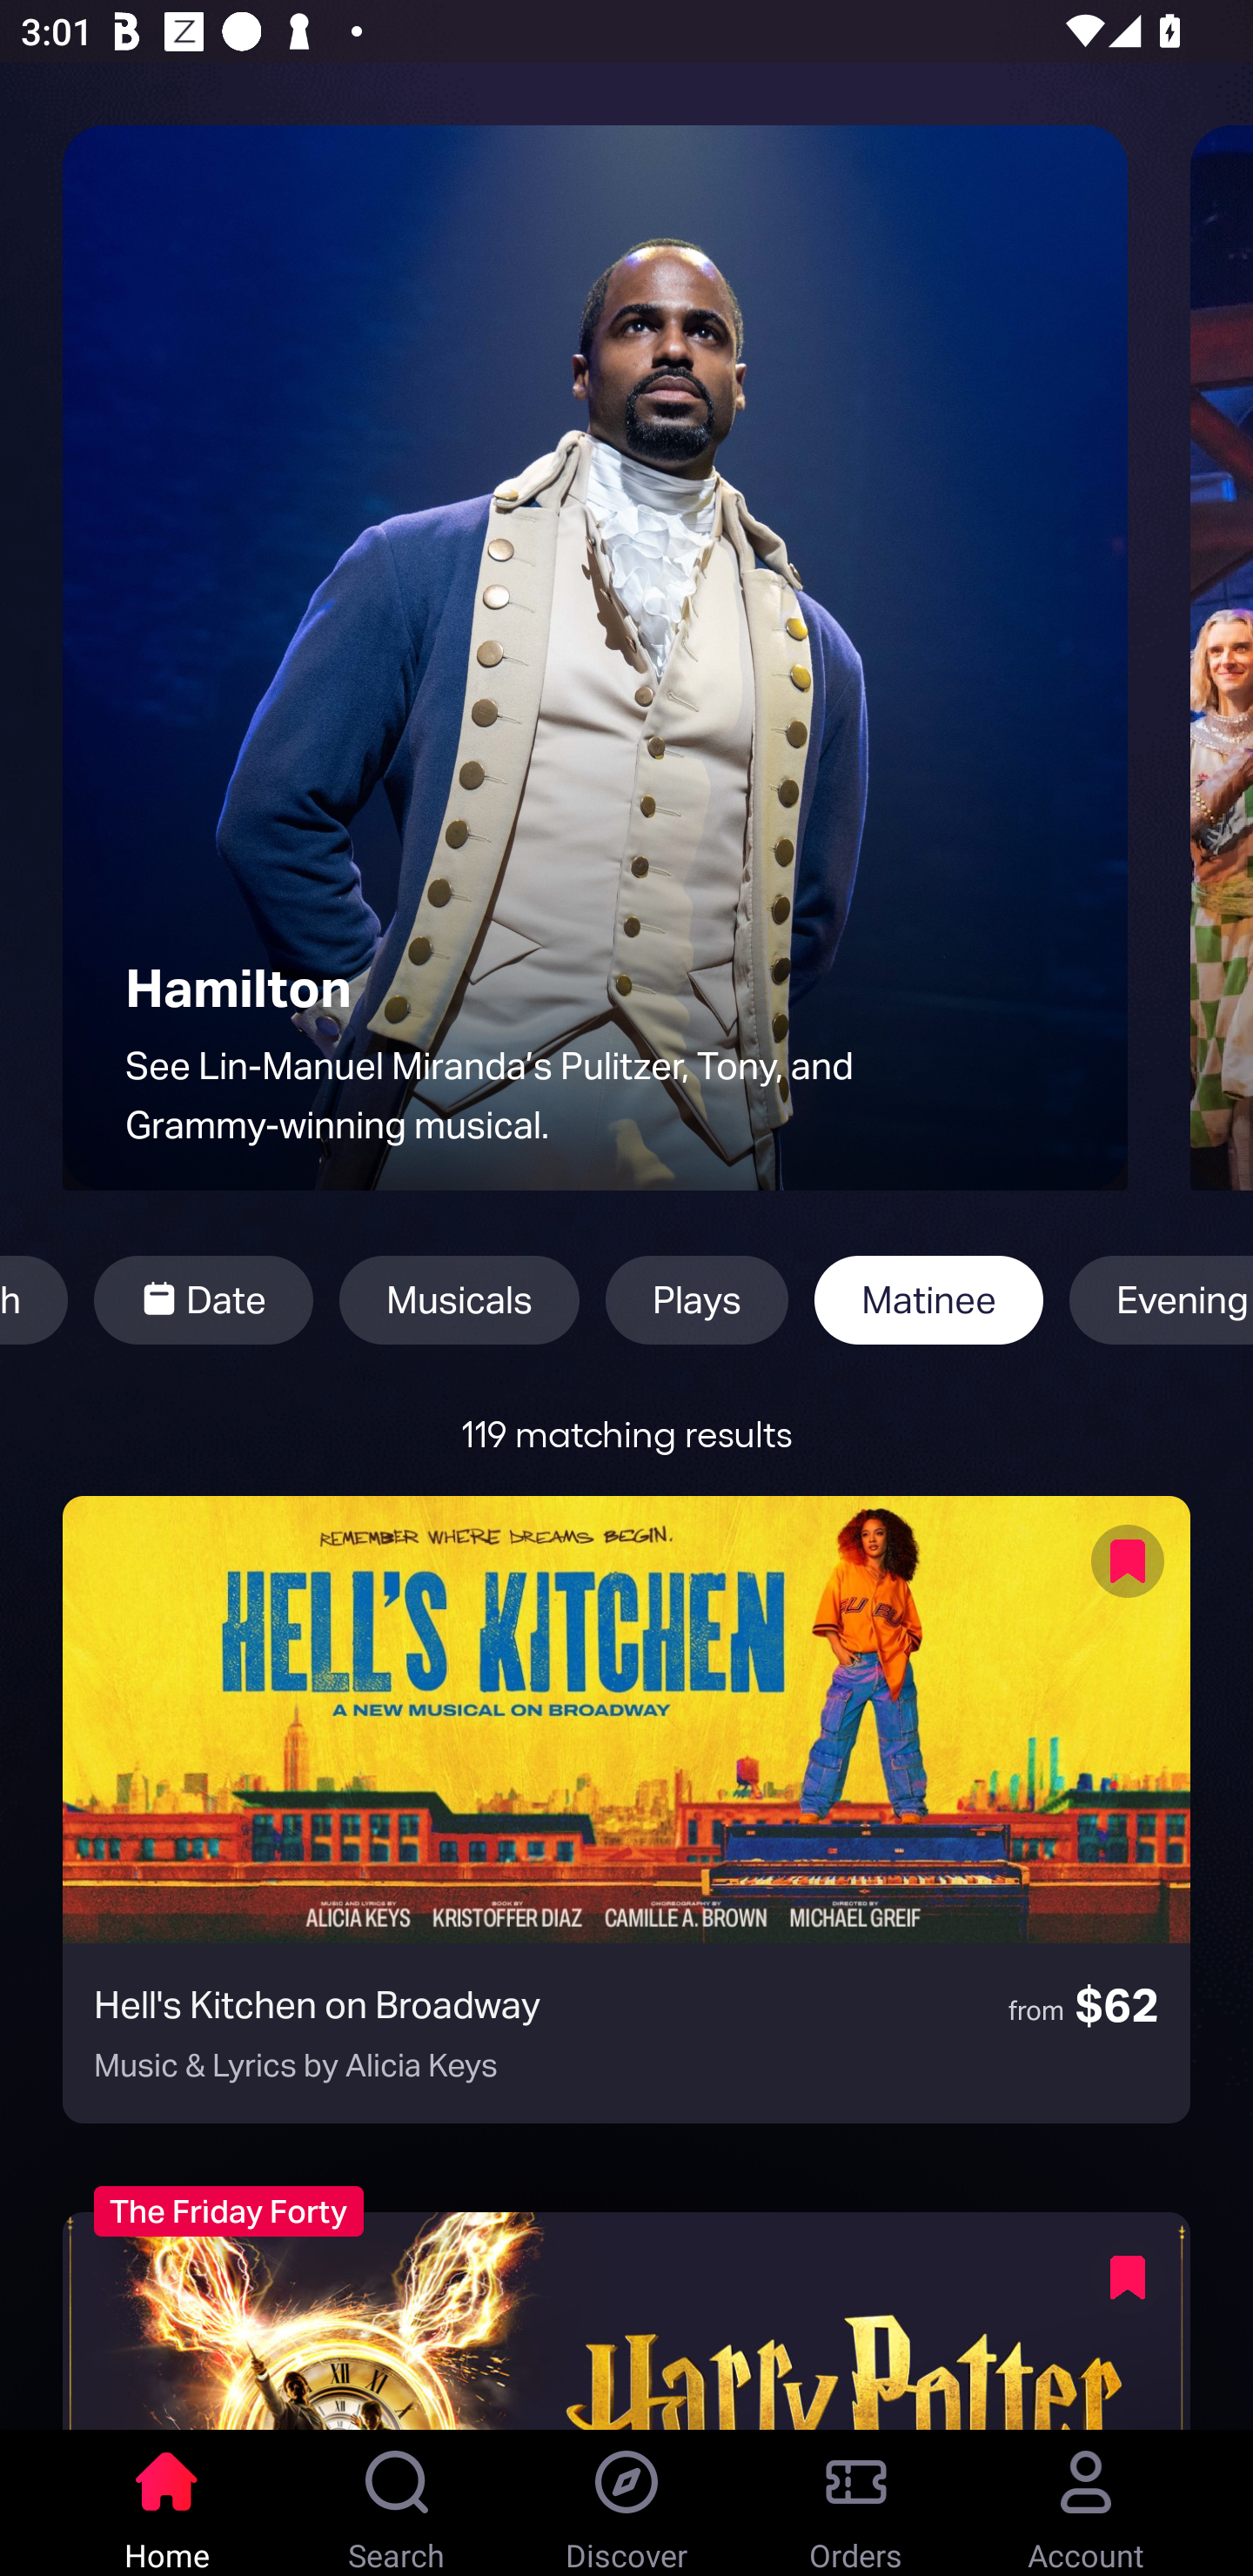 The height and width of the screenshot is (2576, 1253). What do you see at coordinates (626, 2503) in the screenshot?
I see `Discover` at bounding box center [626, 2503].